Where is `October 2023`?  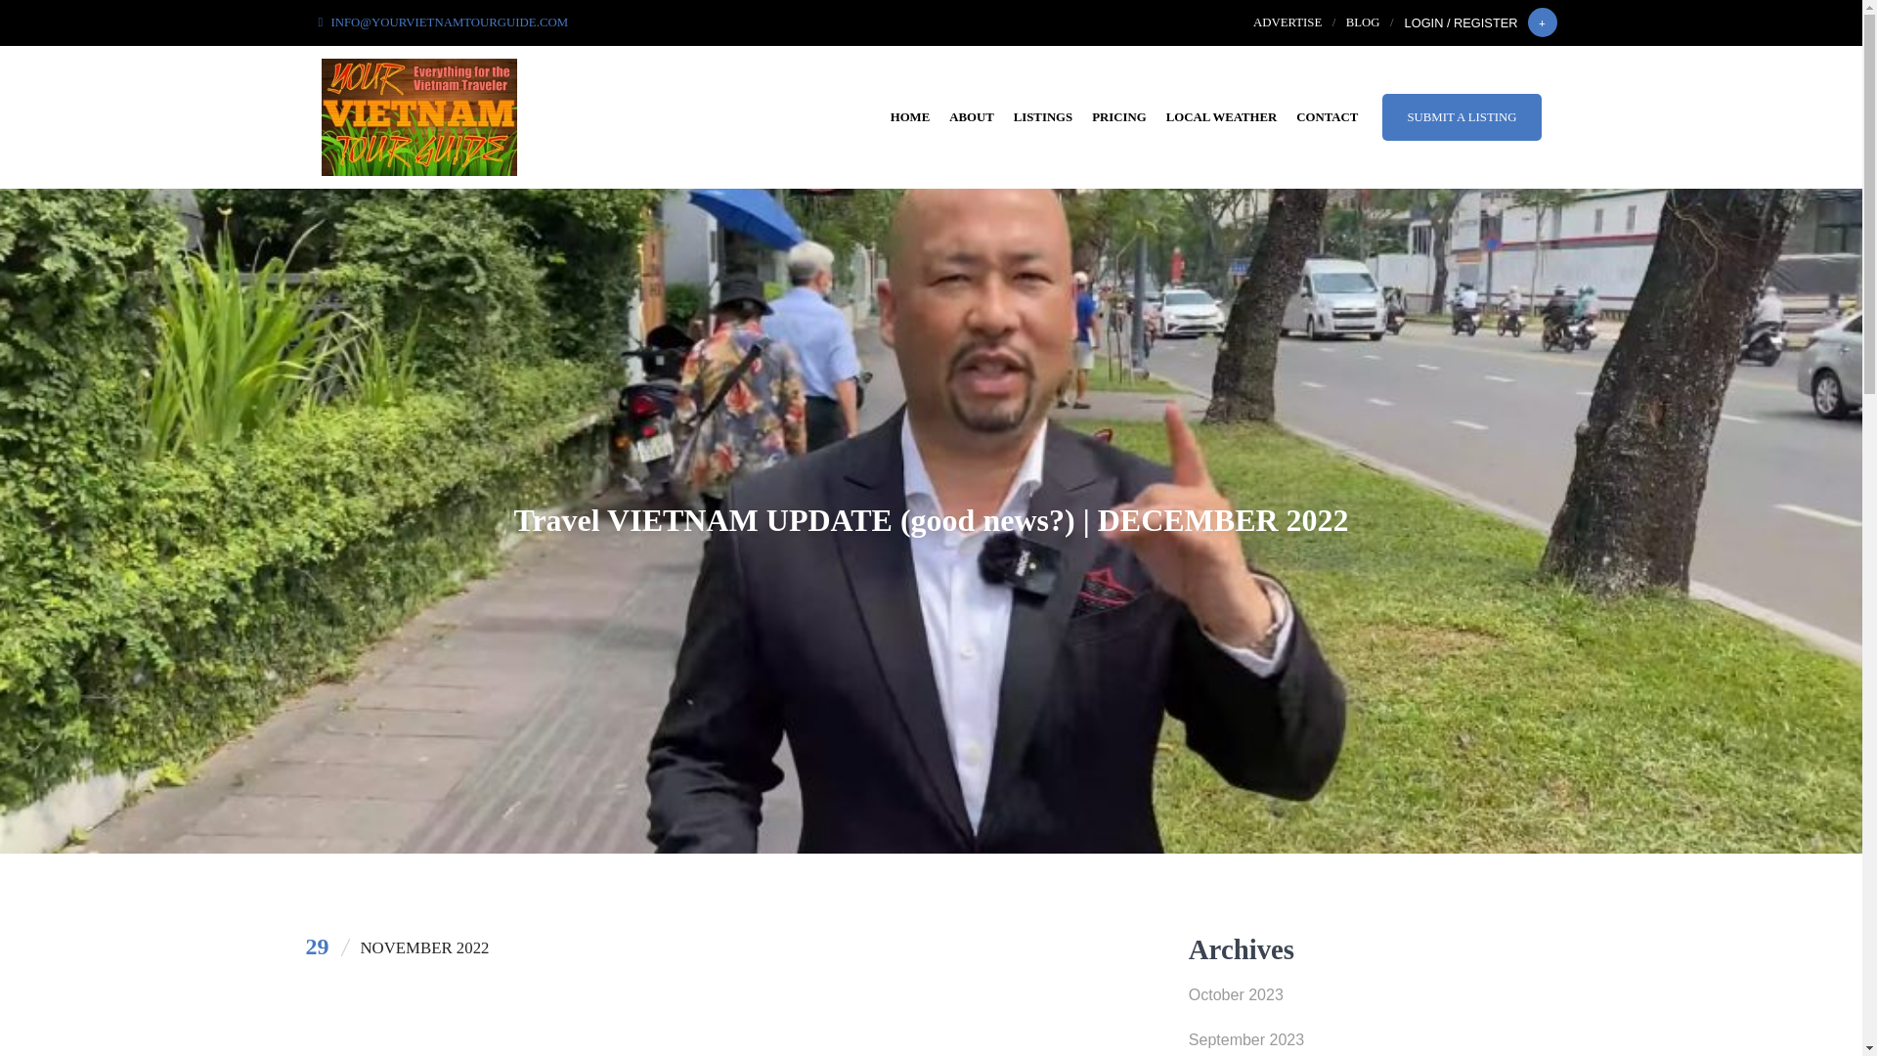
October 2023 is located at coordinates (1373, 1000).